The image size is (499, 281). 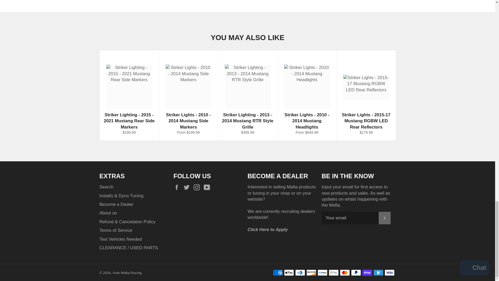 What do you see at coordinates (198, 187) in the screenshot?
I see `Auto Mafia Racing on Instagram` at bounding box center [198, 187].